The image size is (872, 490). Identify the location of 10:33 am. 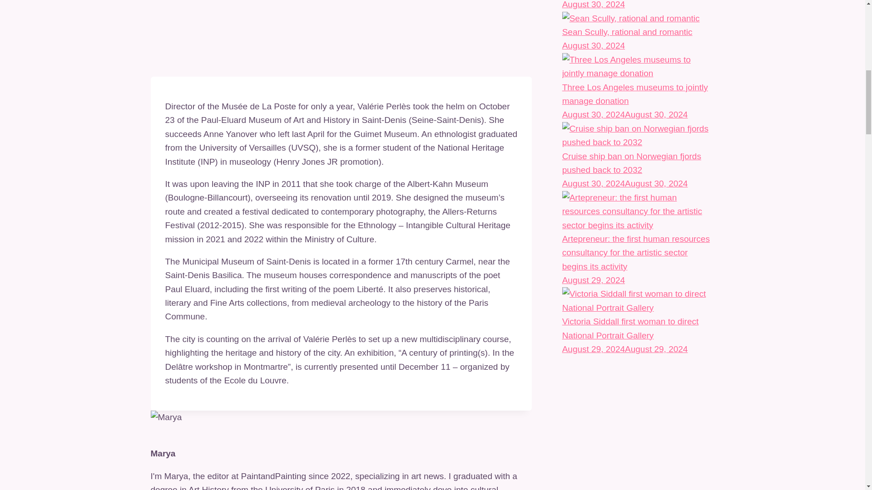
(594, 45).